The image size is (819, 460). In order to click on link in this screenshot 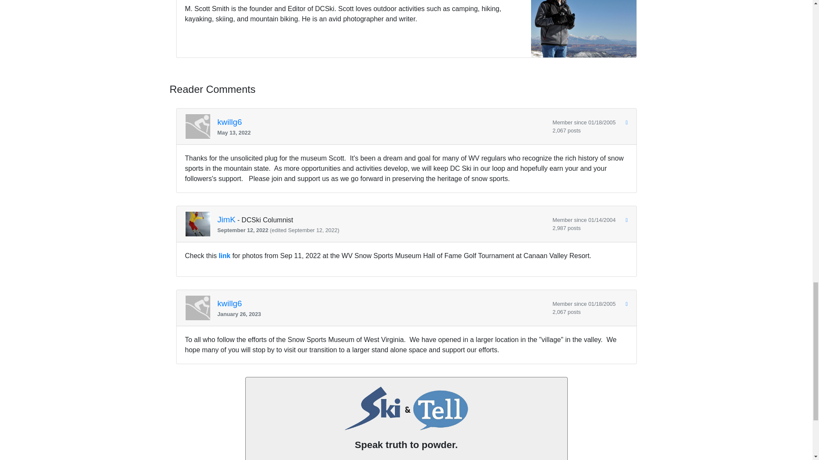, I will do `click(224, 256)`.